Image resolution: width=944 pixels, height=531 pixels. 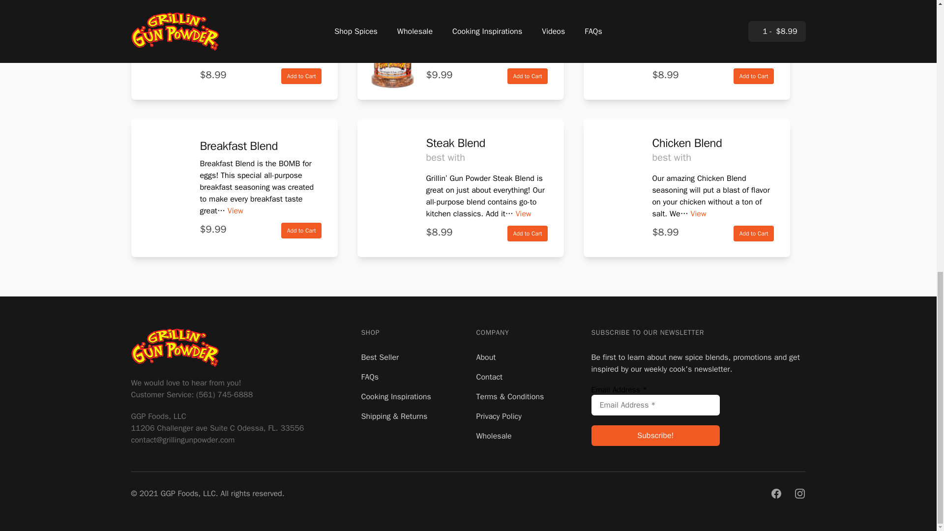 What do you see at coordinates (655, 436) in the screenshot?
I see `Subscribe!` at bounding box center [655, 436].